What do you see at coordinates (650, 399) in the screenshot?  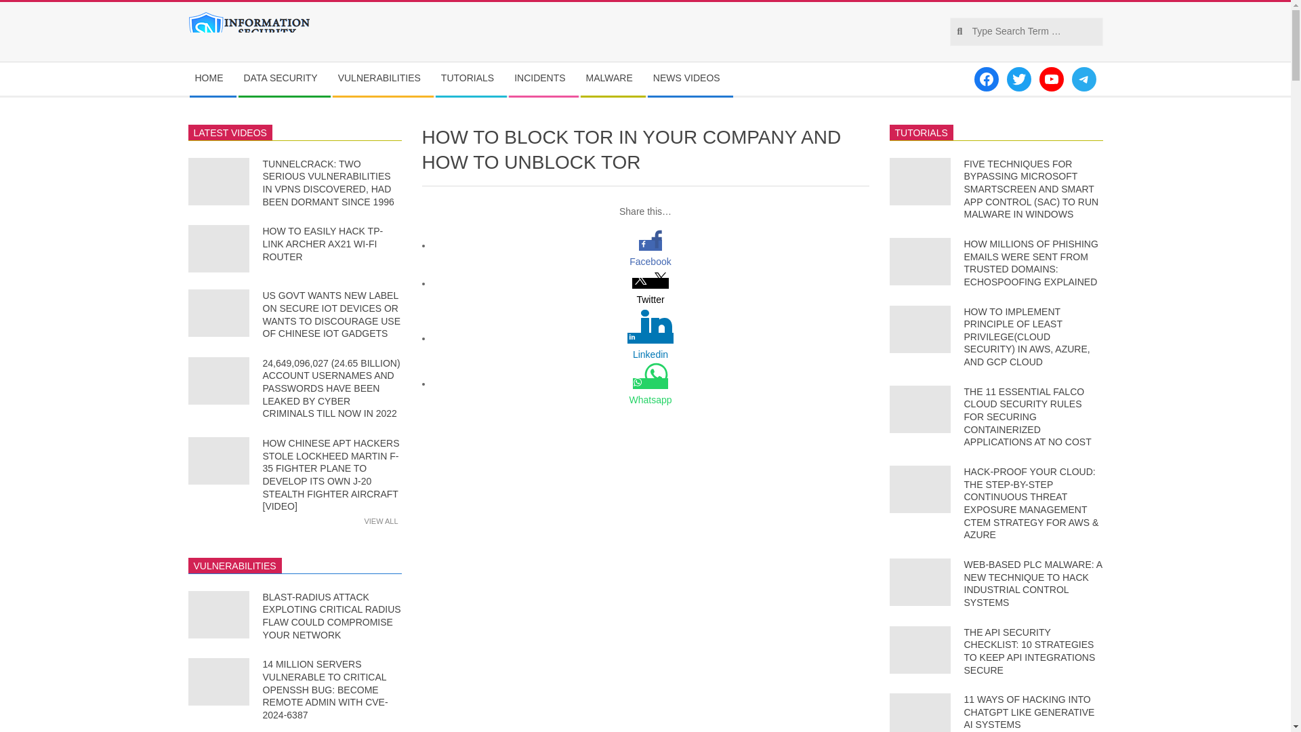 I see `Whatsapp` at bounding box center [650, 399].